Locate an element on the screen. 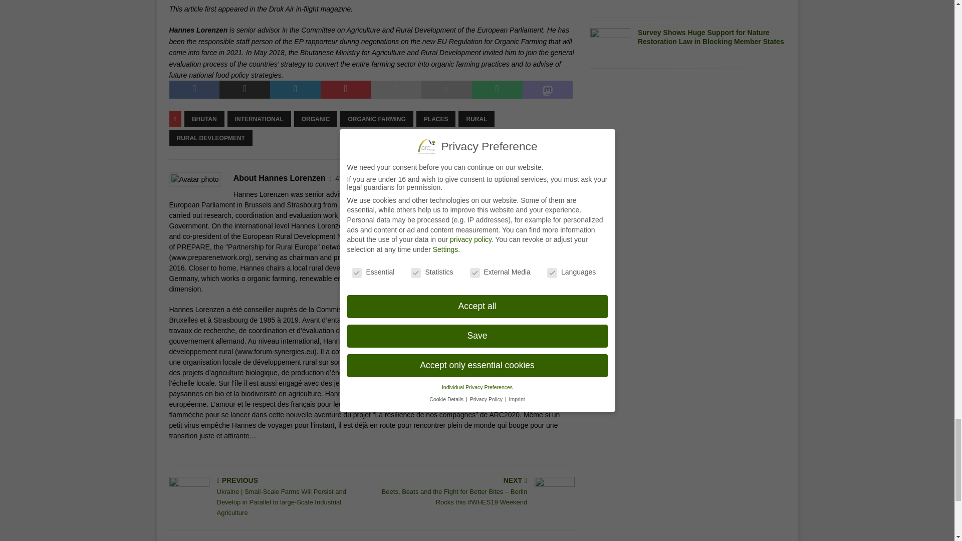 This screenshot has height=541, width=962. Pin This Post is located at coordinates (346, 89).